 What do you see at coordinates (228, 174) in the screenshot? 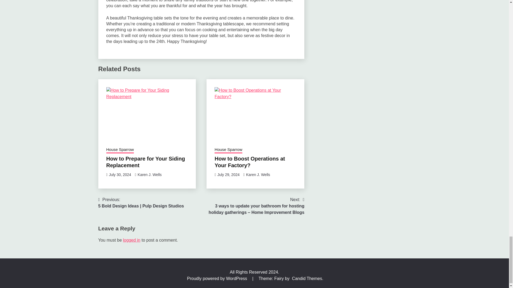
I see `July 29, 2024` at bounding box center [228, 174].